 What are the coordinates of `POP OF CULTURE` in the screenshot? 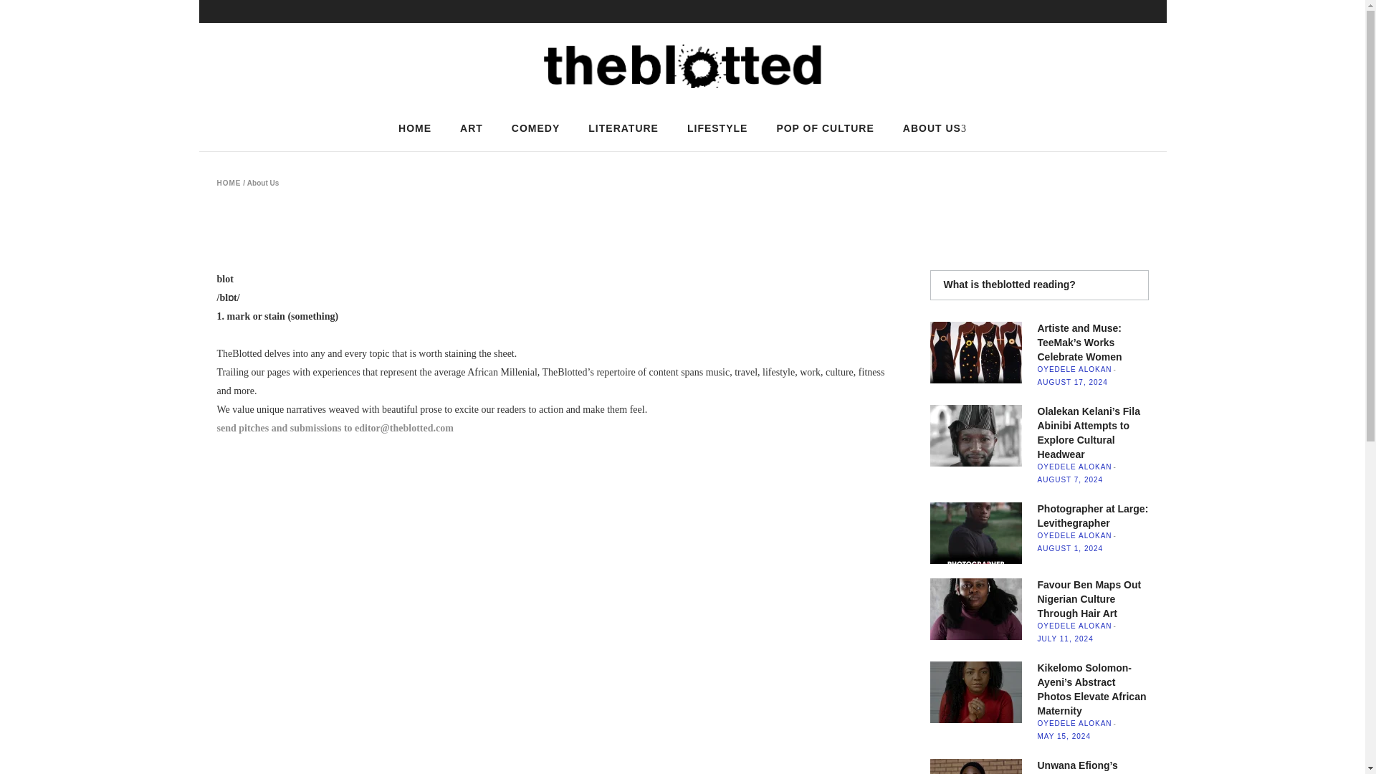 It's located at (824, 128).